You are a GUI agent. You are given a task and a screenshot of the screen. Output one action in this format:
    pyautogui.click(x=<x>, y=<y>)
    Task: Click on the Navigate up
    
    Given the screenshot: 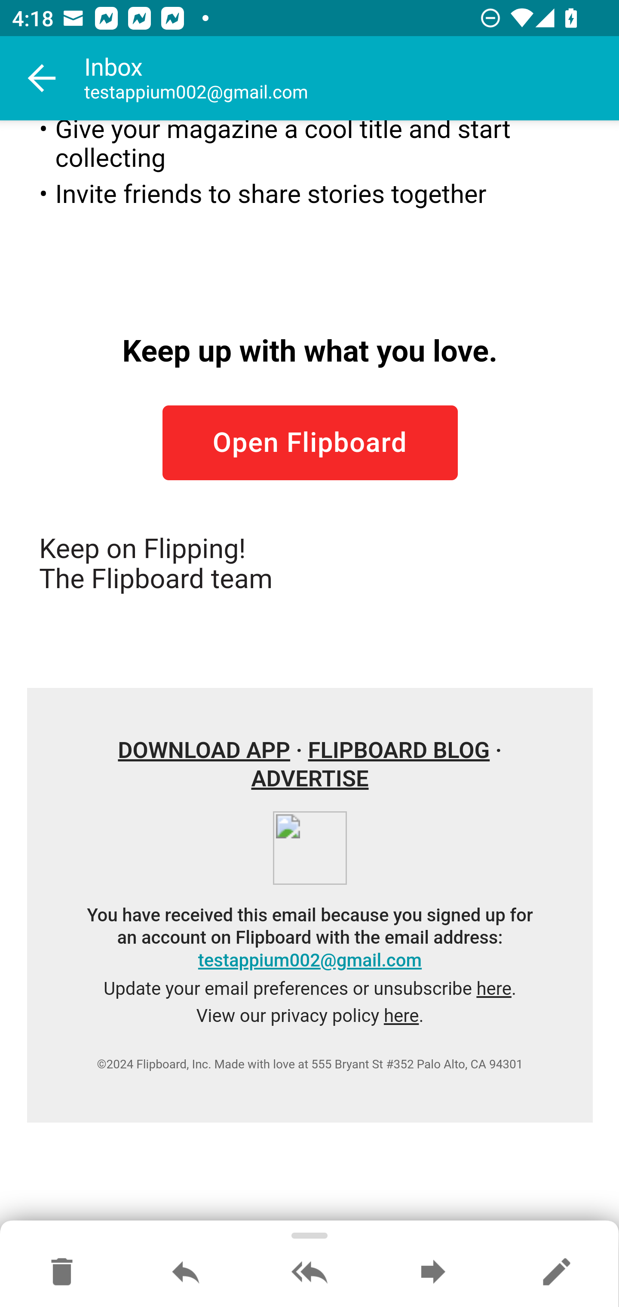 What is the action you would take?
    pyautogui.click(x=42, y=78)
    